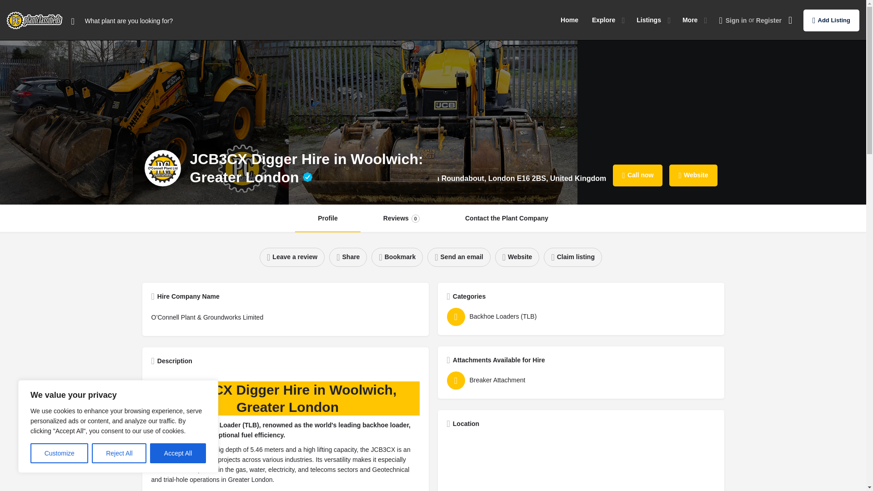  Describe the element at coordinates (603, 20) in the screenshot. I see `Explore` at that location.